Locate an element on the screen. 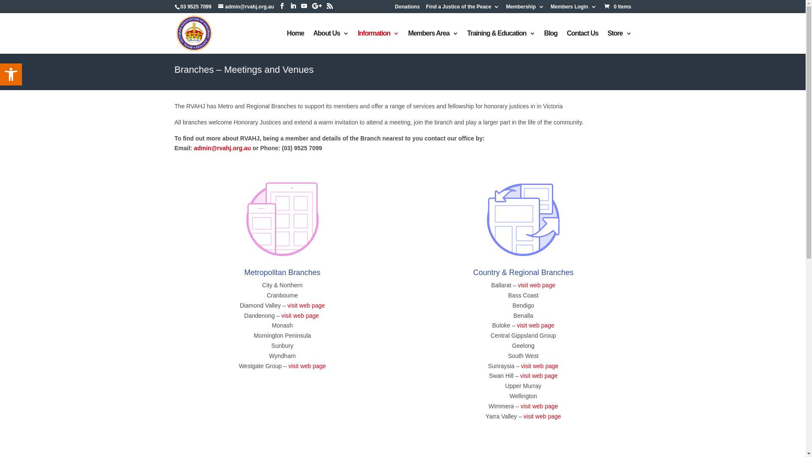  Open toolbar
Accessibility Tools is located at coordinates (11, 74).